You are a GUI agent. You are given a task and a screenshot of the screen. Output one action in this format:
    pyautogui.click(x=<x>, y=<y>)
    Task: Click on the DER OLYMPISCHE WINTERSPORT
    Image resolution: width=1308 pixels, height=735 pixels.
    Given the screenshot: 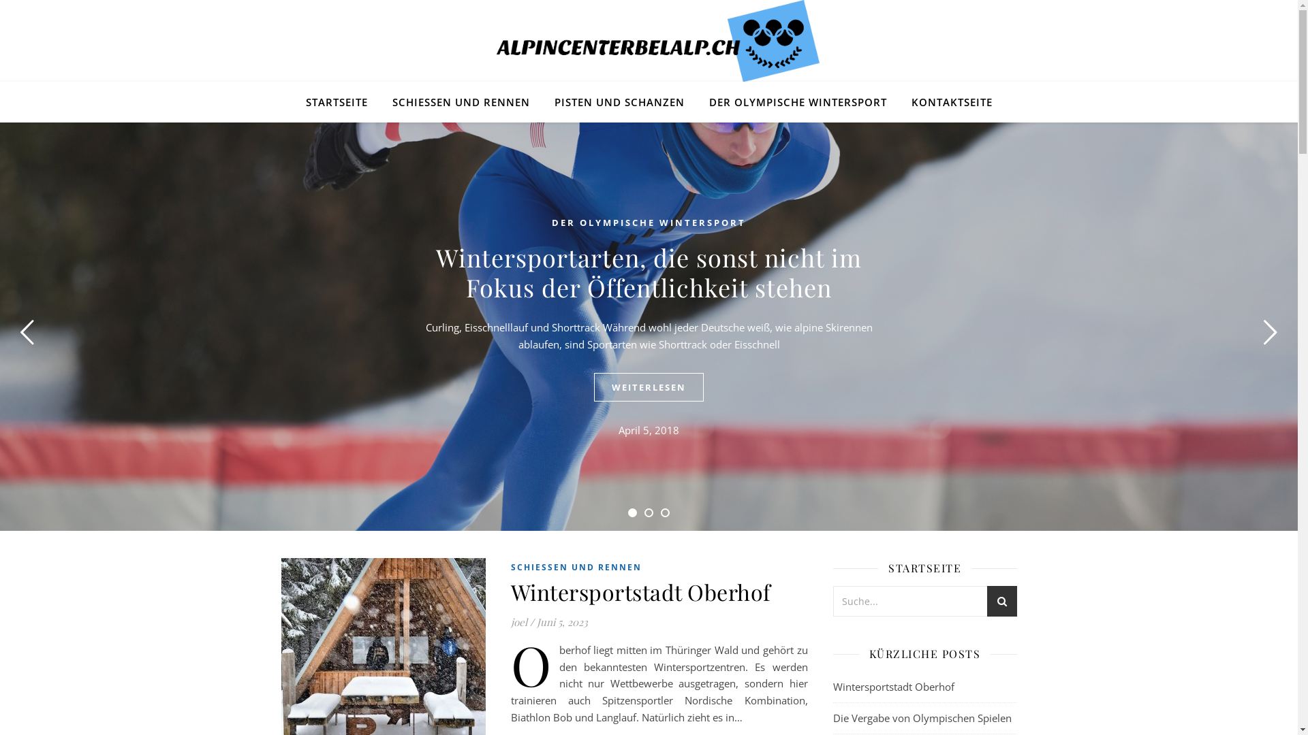 What is the action you would take?
    pyautogui.click(x=797, y=102)
    